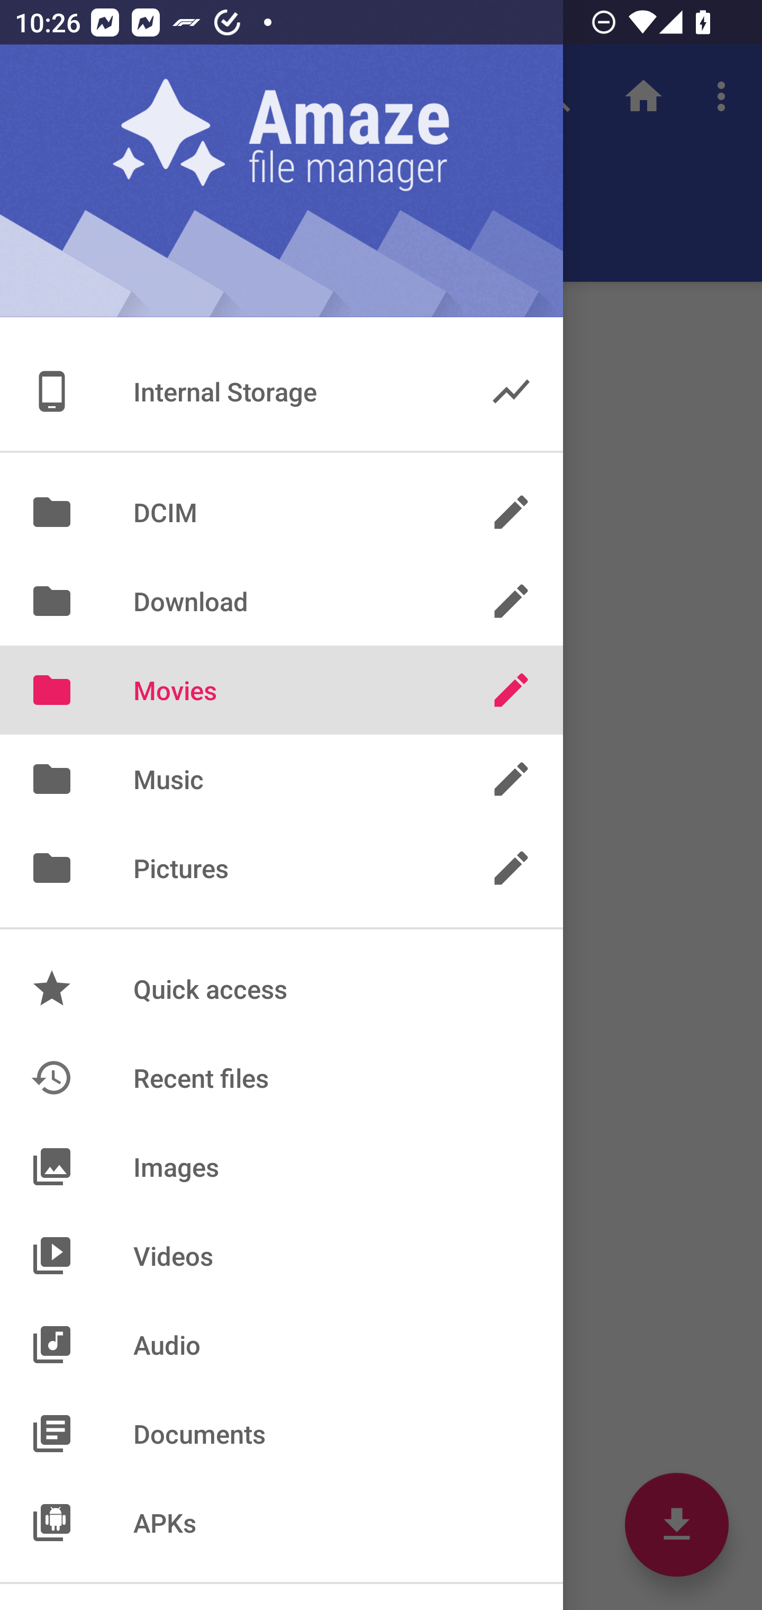  What do you see at coordinates (282, 1166) in the screenshot?
I see `Images` at bounding box center [282, 1166].